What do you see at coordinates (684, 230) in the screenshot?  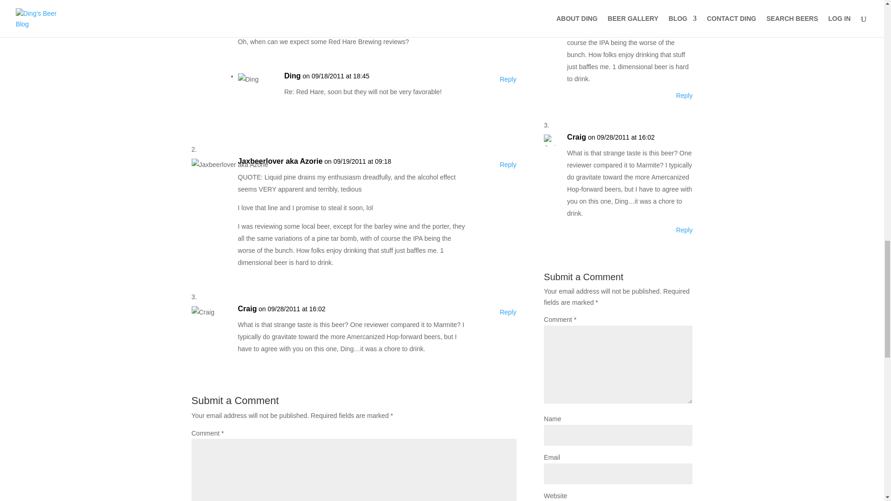 I see `Reply` at bounding box center [684, 230].